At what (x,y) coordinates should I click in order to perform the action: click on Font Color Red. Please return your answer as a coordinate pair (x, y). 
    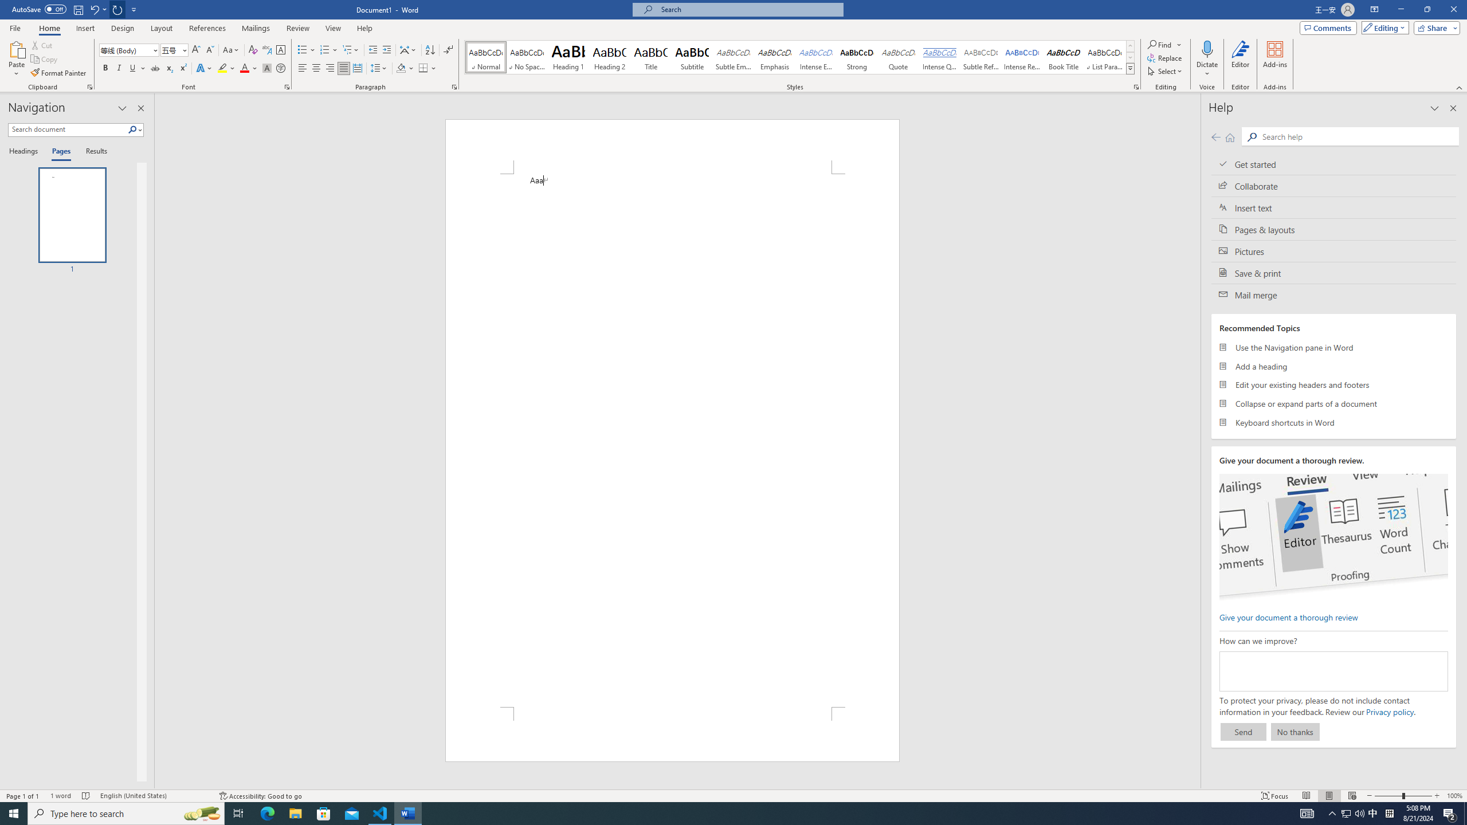
    Looking at the image, I should click on (244, 69).